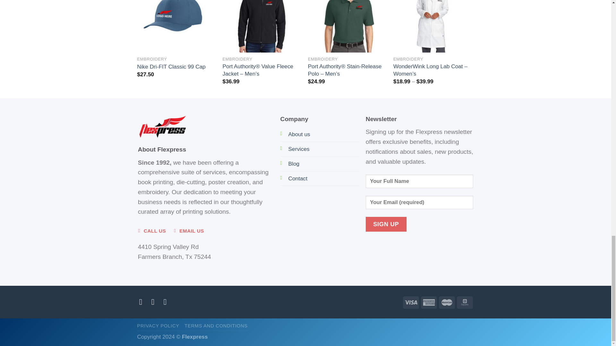  Describe the element at coordinates (143, 301) in the screenshot. I see `Follow on Facebook` at that location.